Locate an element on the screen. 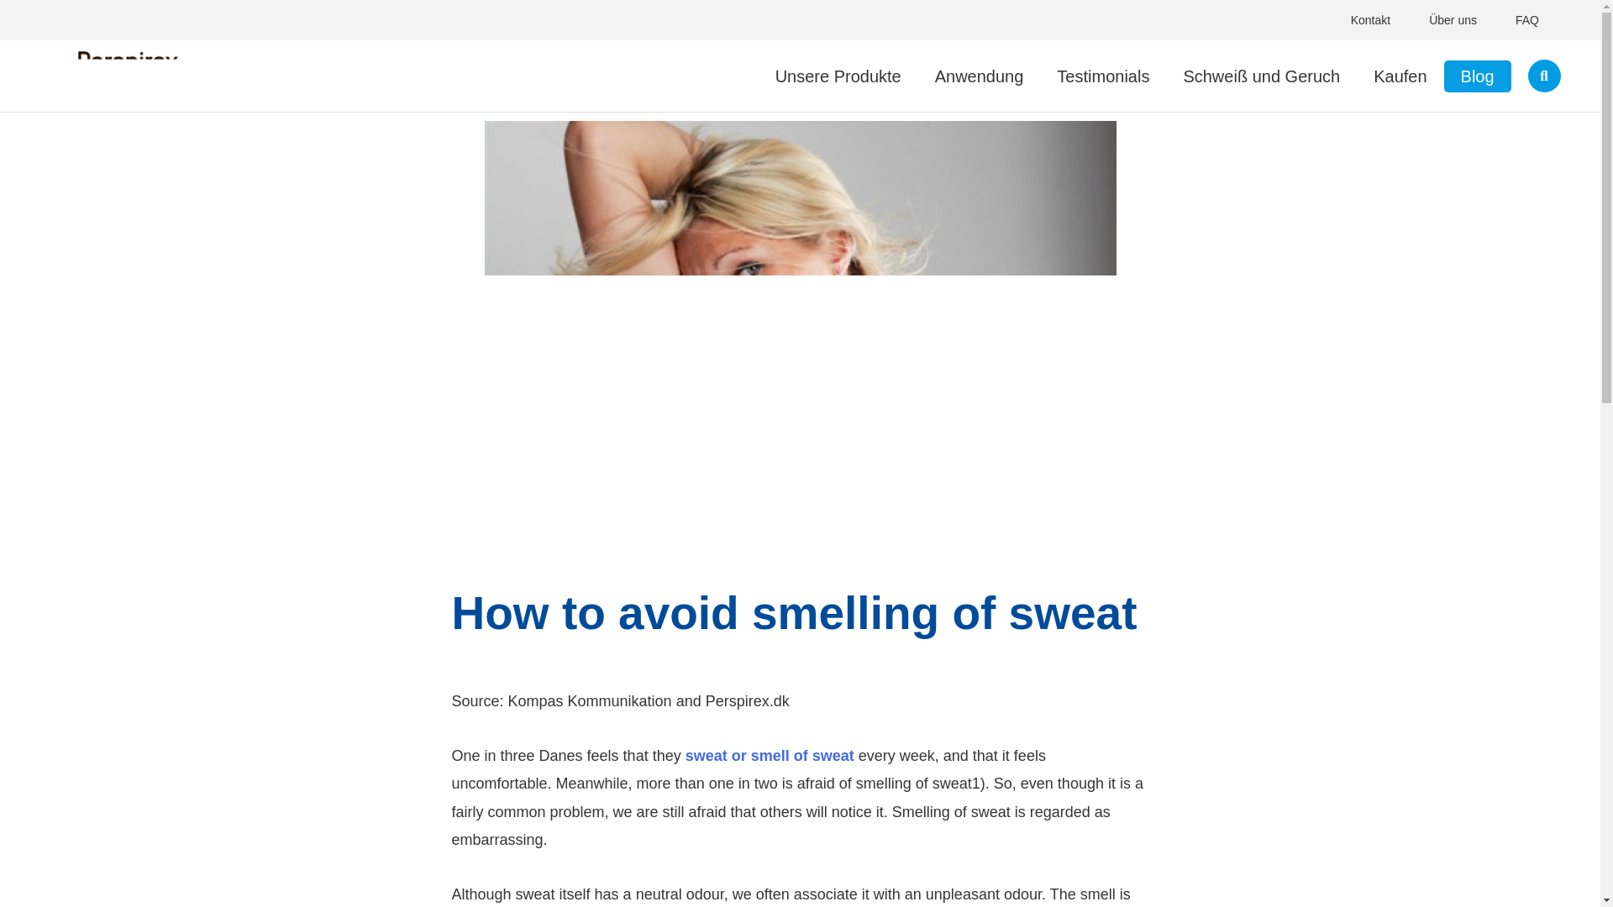  Kaufen is located at coordinates (1400, 76).